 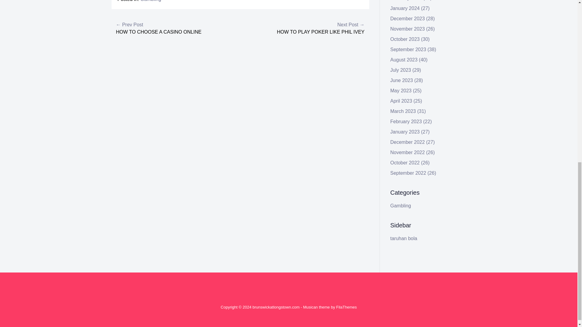 I want to click on brunswickatlongstown.com, so click(x=276, y=307).